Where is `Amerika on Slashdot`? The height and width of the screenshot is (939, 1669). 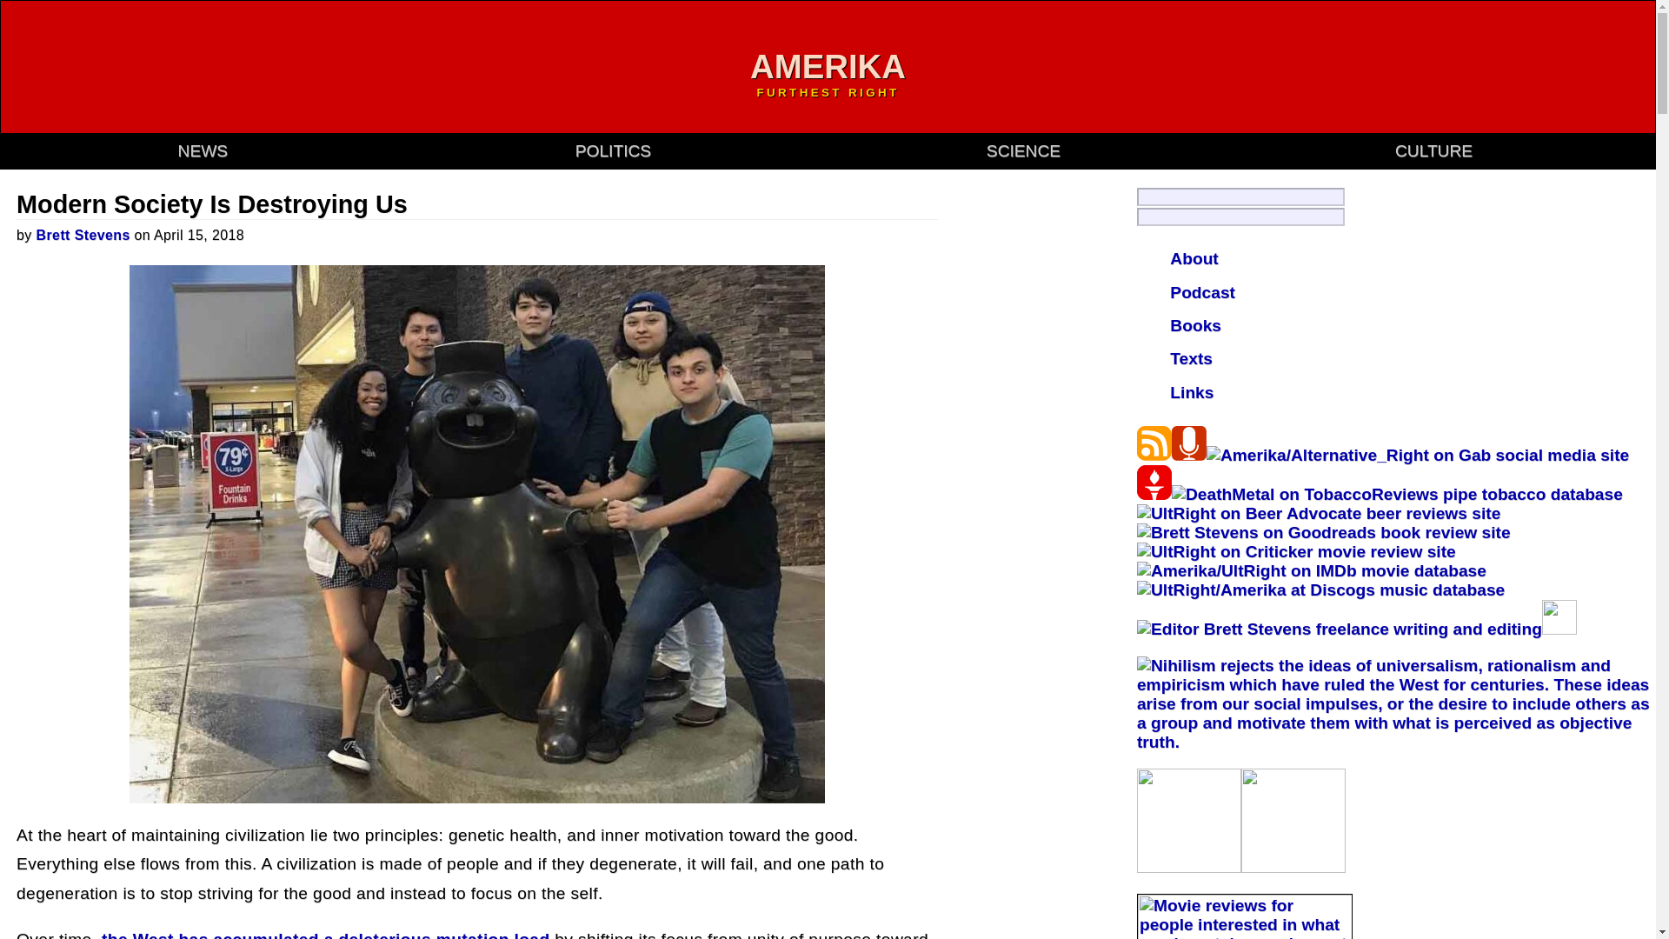
Amerika on Slashdot is located at coordinates (1559, 629).